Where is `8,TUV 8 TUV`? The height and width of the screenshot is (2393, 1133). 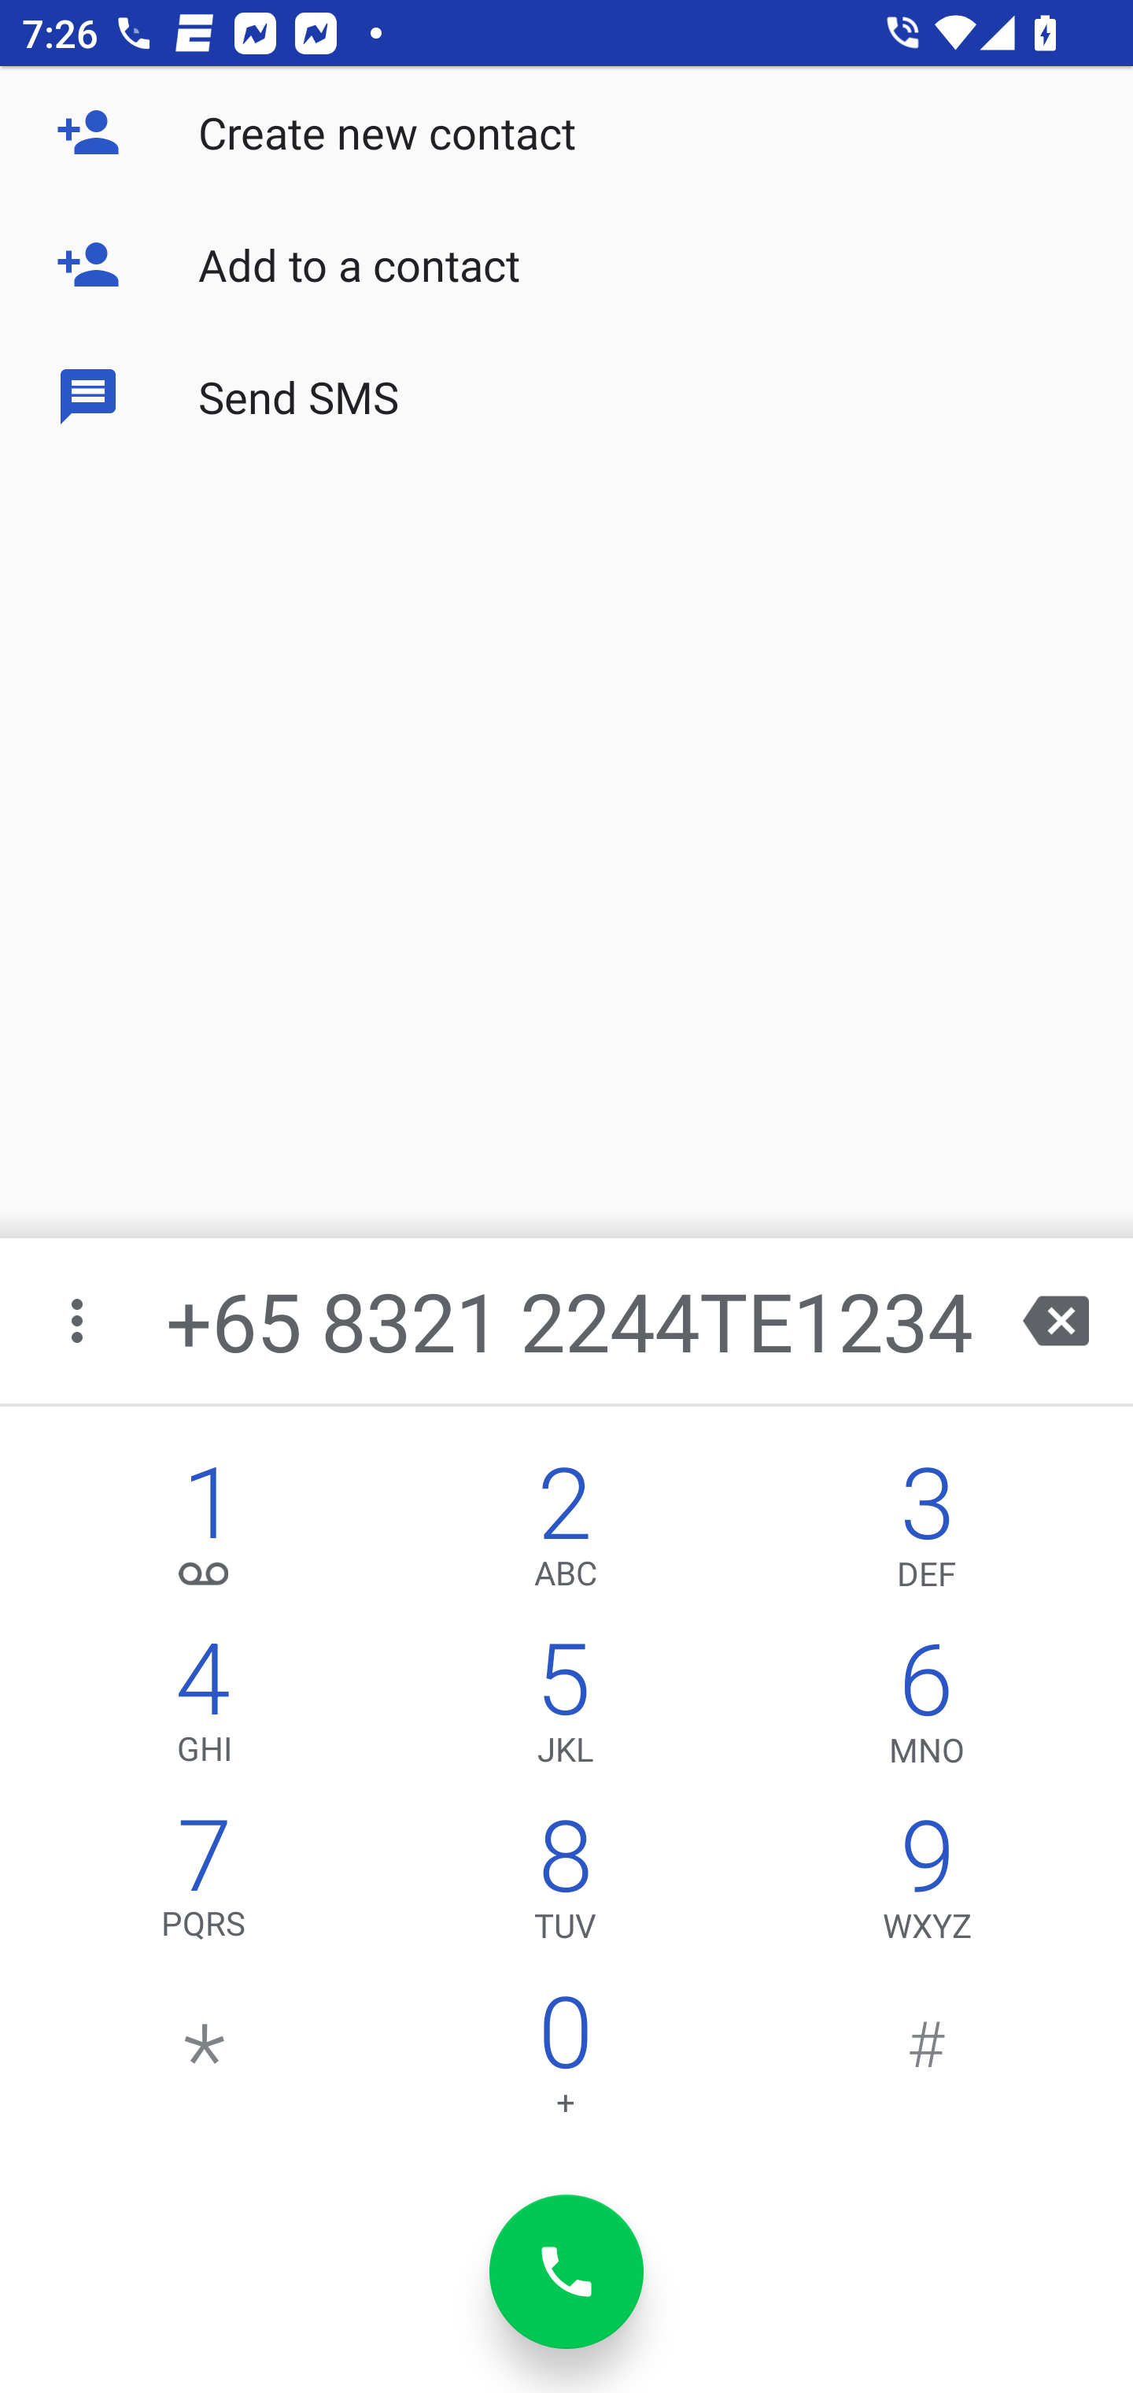
8,TUV 8 TUV is located at coordinates (565, 1886).